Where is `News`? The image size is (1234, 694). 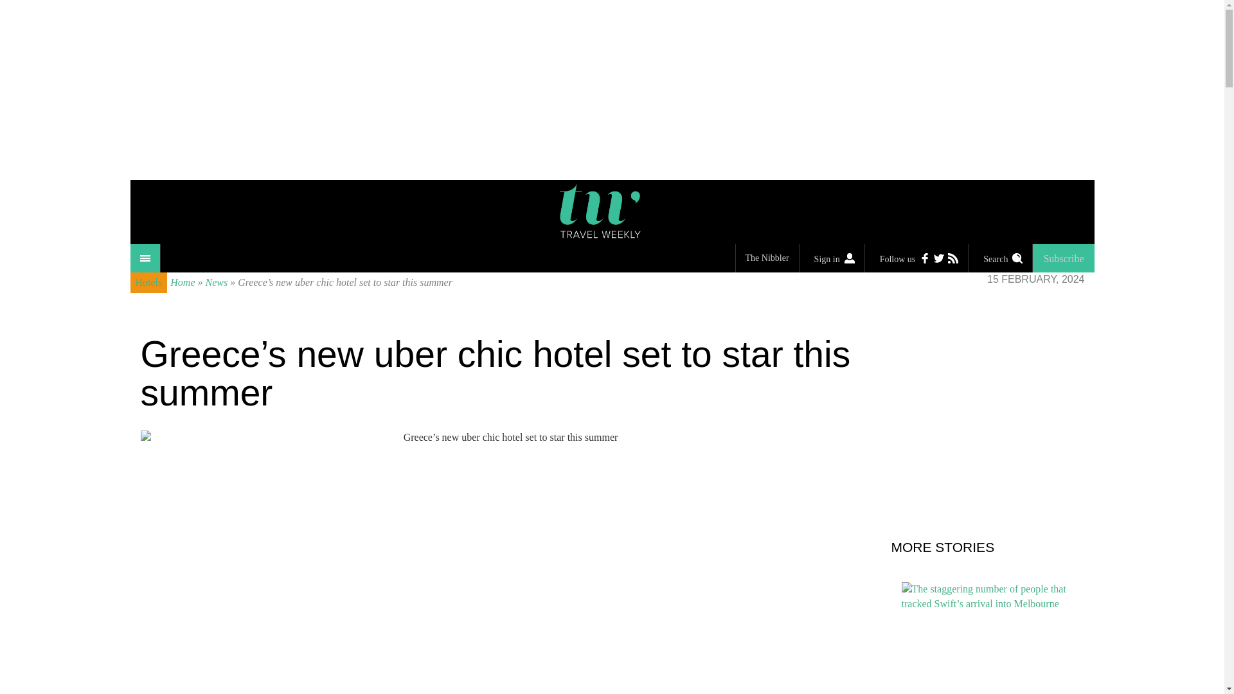
News is located at coordinates (217, 282).